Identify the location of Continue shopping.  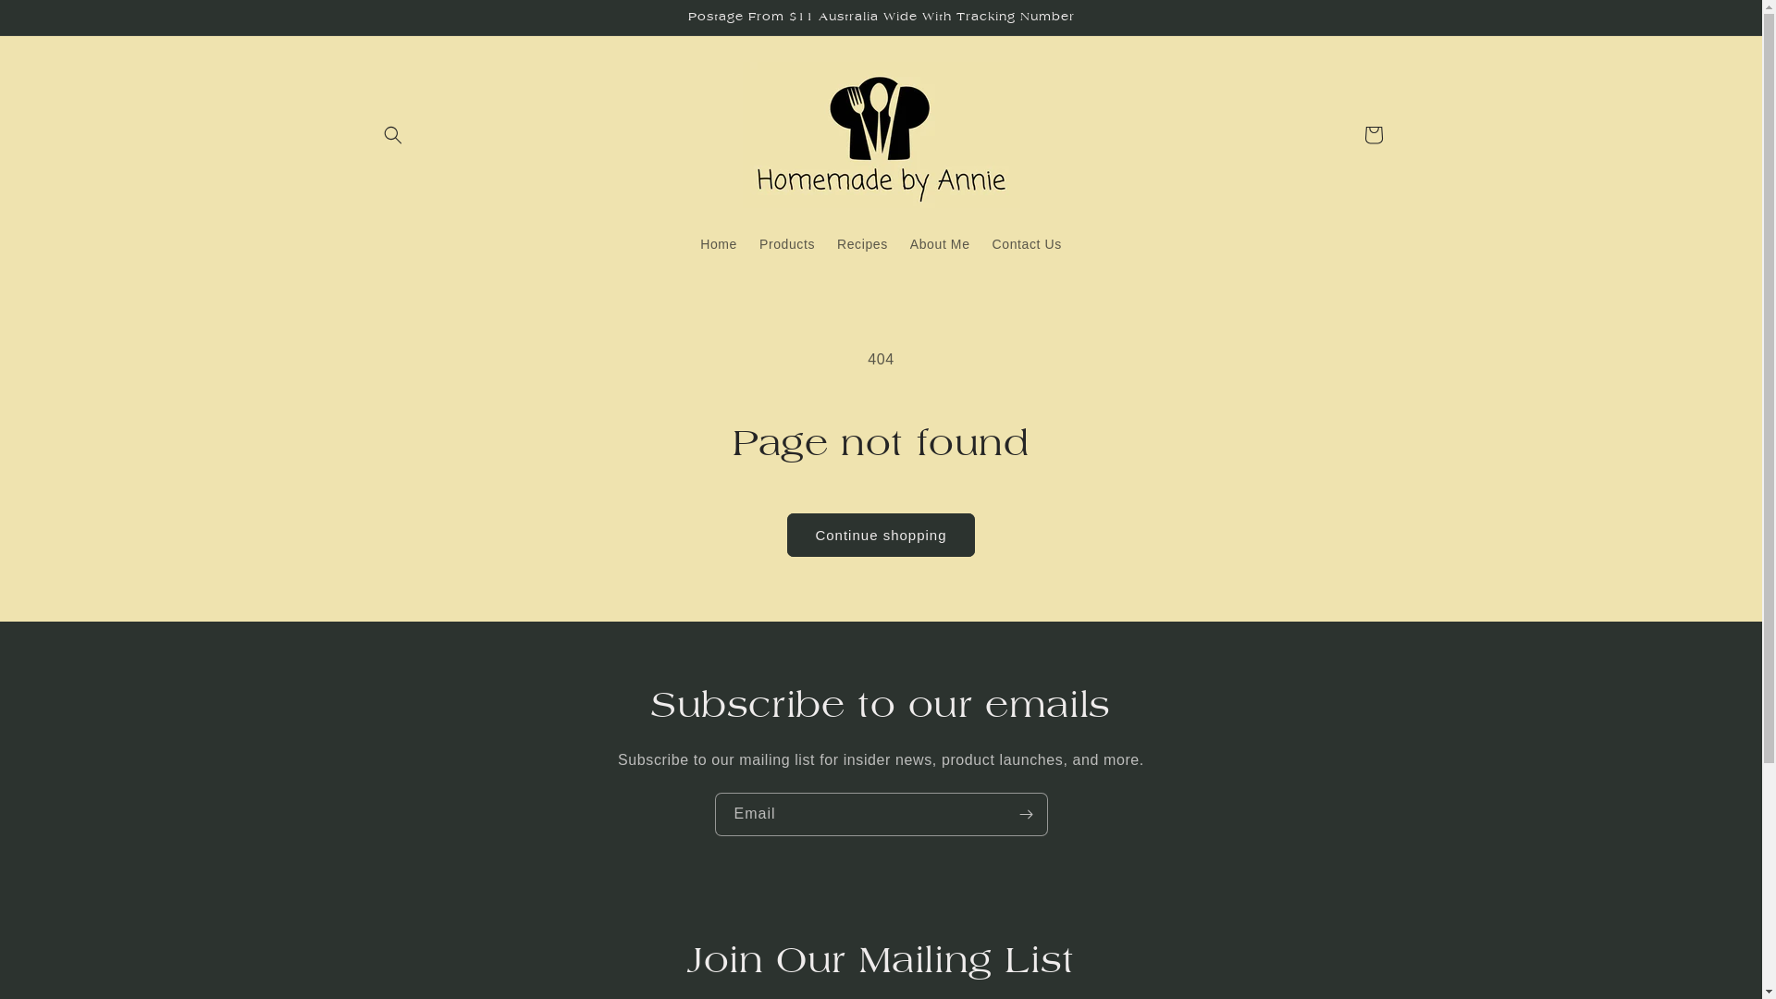
(881, 535).